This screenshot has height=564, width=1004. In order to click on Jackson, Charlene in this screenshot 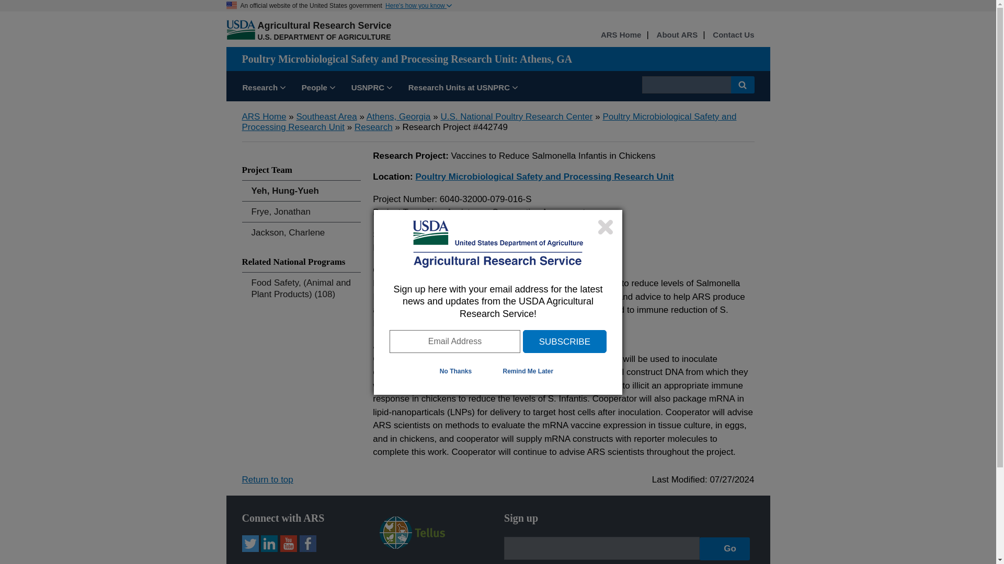, I will do `click(301, 232)`.